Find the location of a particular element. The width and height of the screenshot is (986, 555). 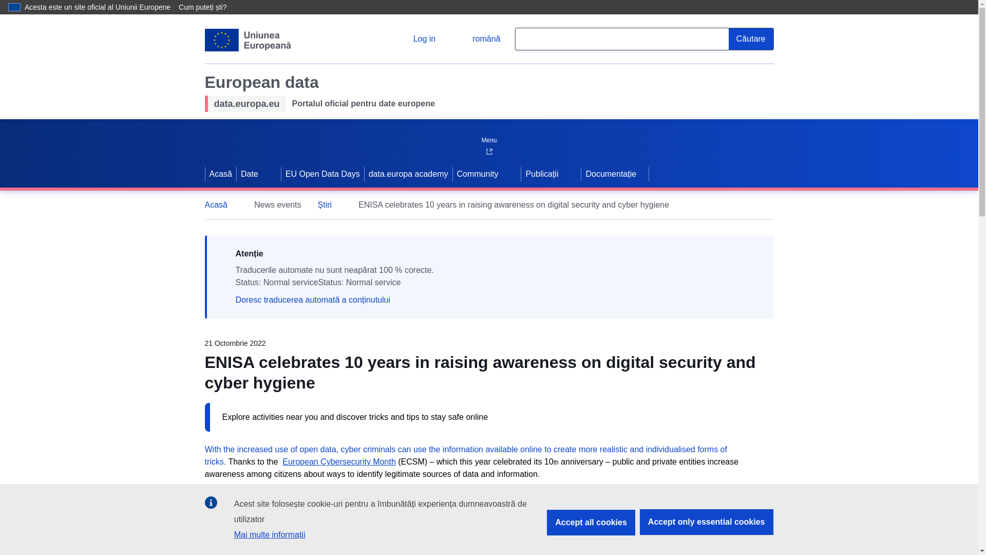

Community is located at coordinates (477, 174).